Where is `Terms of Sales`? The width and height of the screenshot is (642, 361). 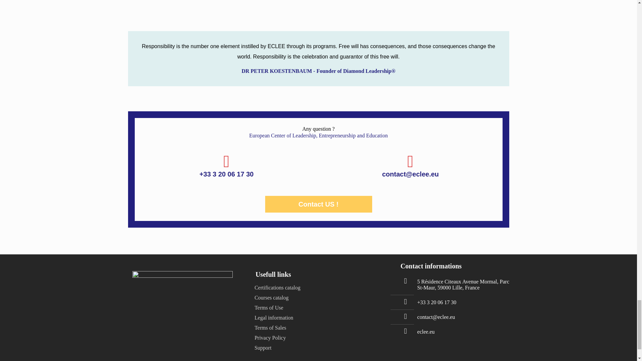 Terms of Sales is located at coordinates (270, 328).